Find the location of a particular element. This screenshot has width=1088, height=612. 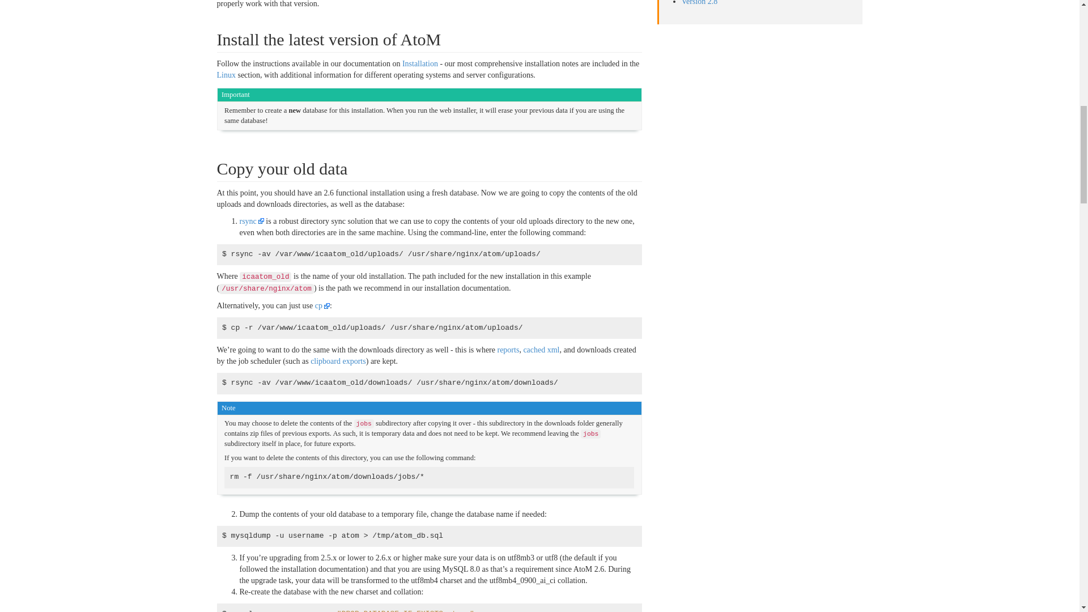

Installation is located at coordinates (420, 63).